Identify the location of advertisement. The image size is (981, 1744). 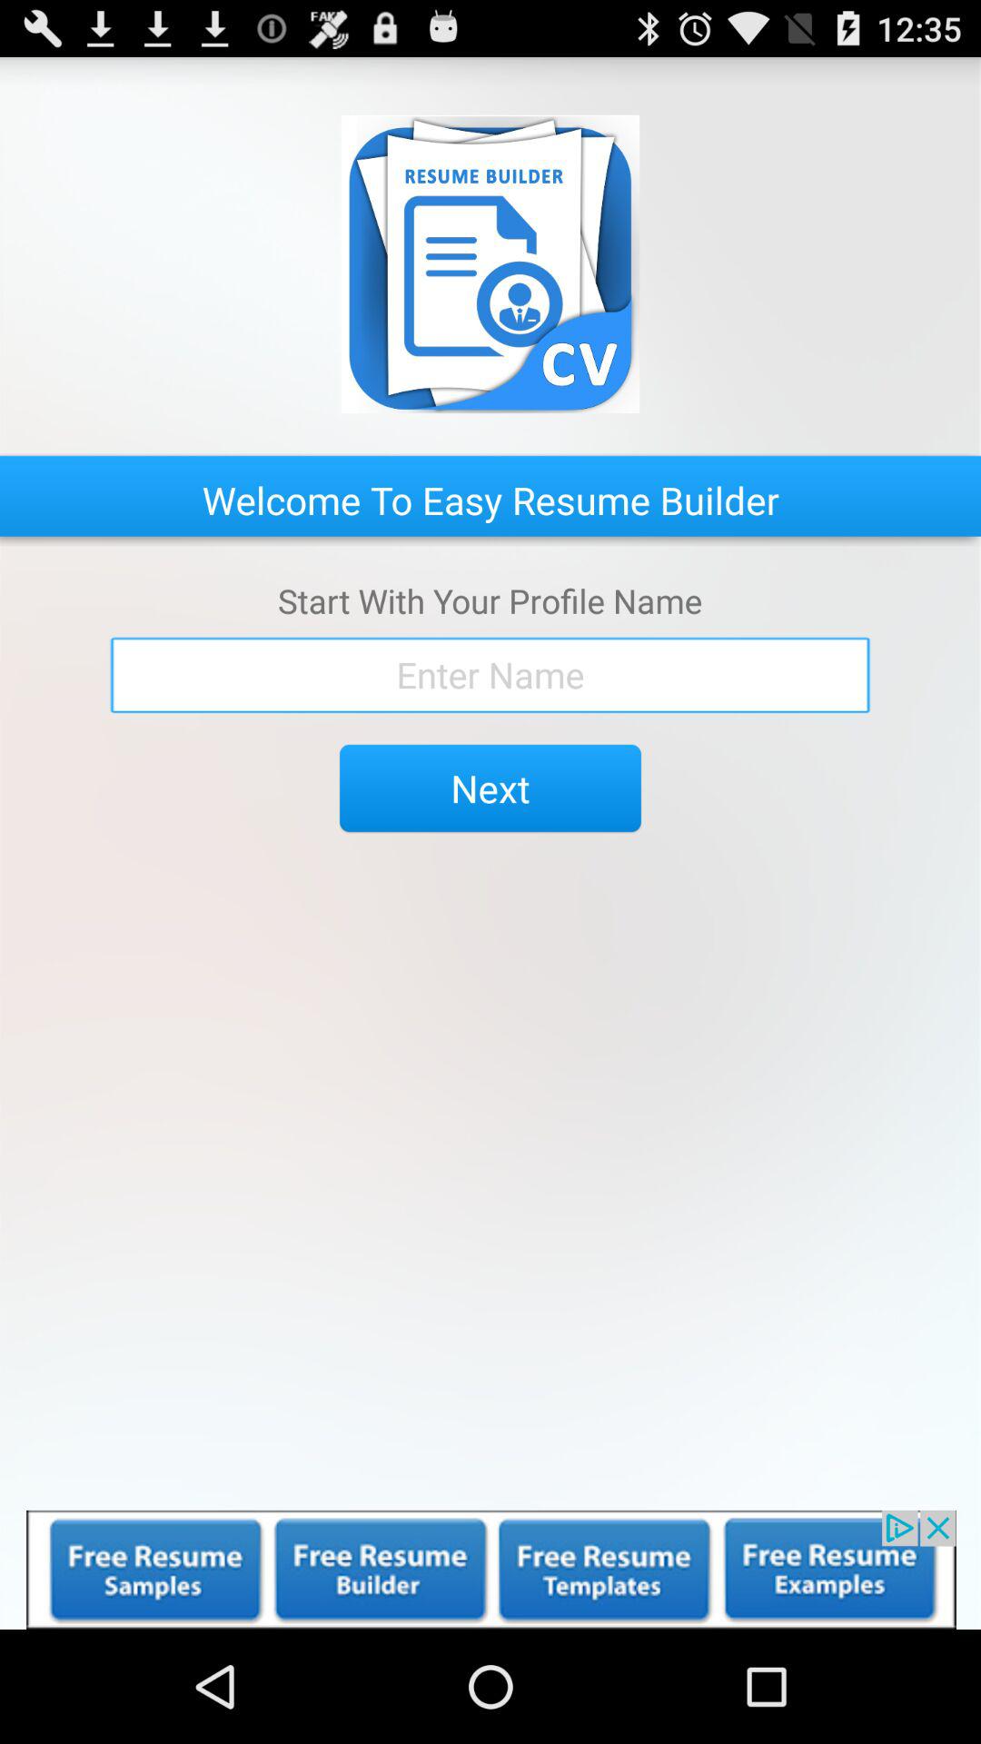
(490, 1570).